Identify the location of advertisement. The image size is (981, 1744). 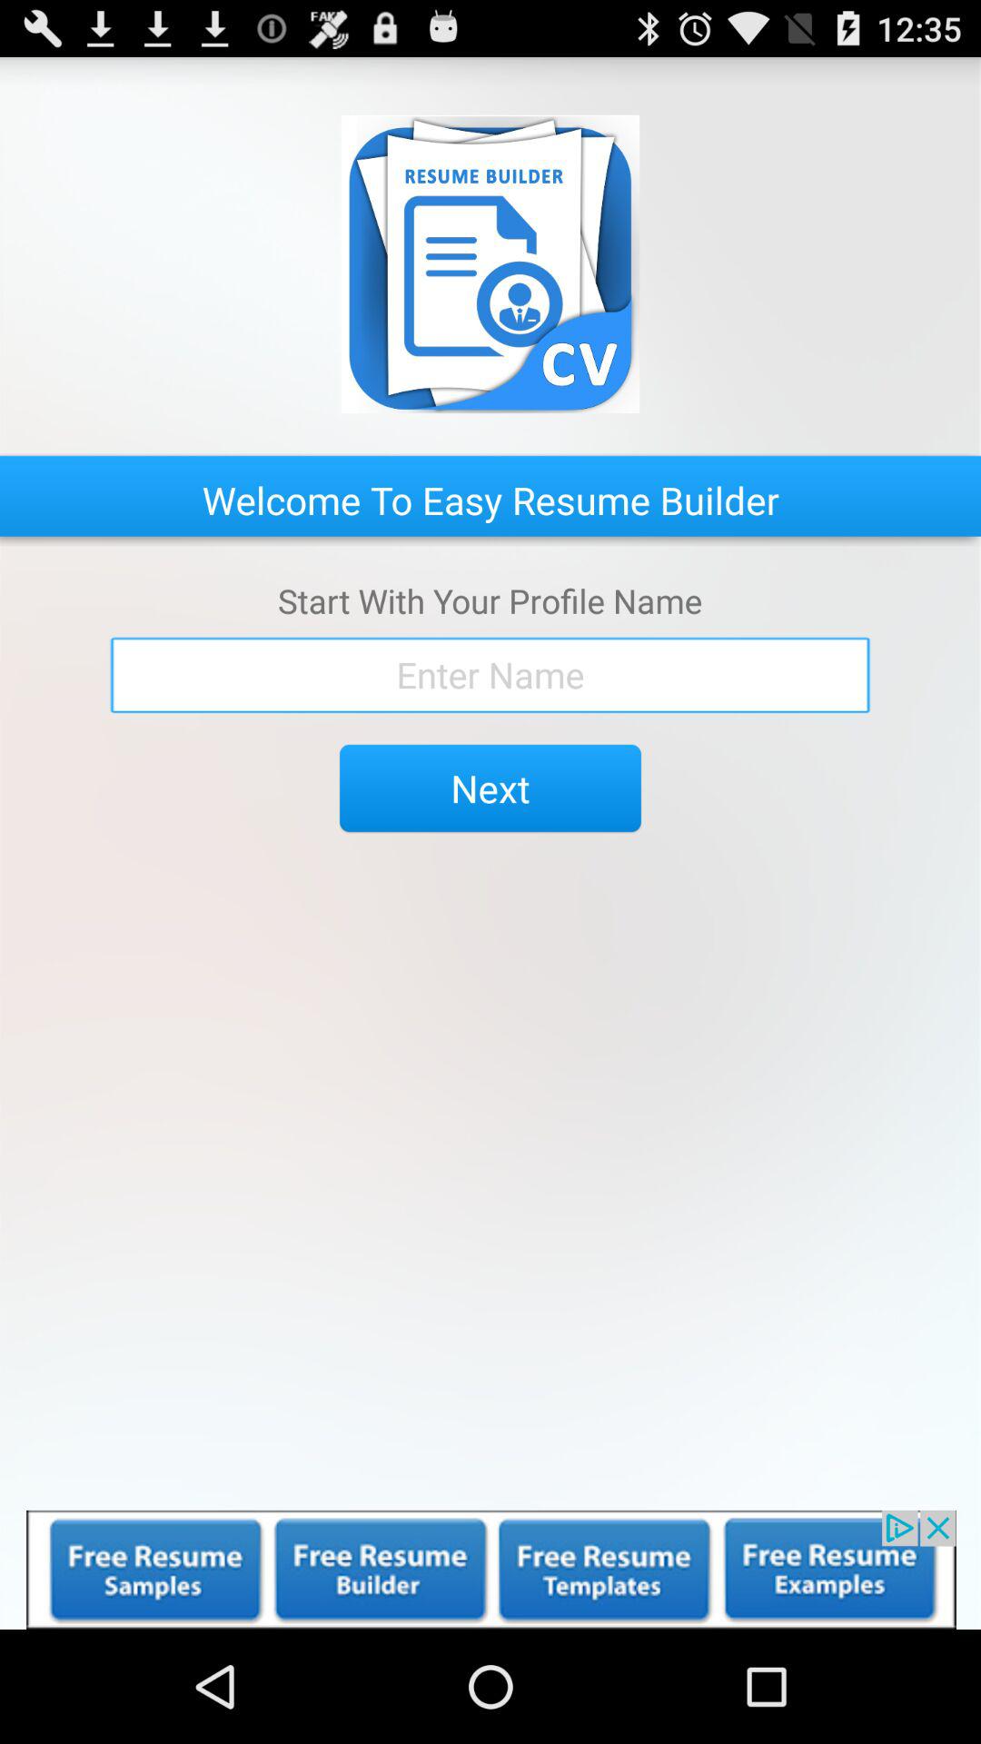
(490, 1570).